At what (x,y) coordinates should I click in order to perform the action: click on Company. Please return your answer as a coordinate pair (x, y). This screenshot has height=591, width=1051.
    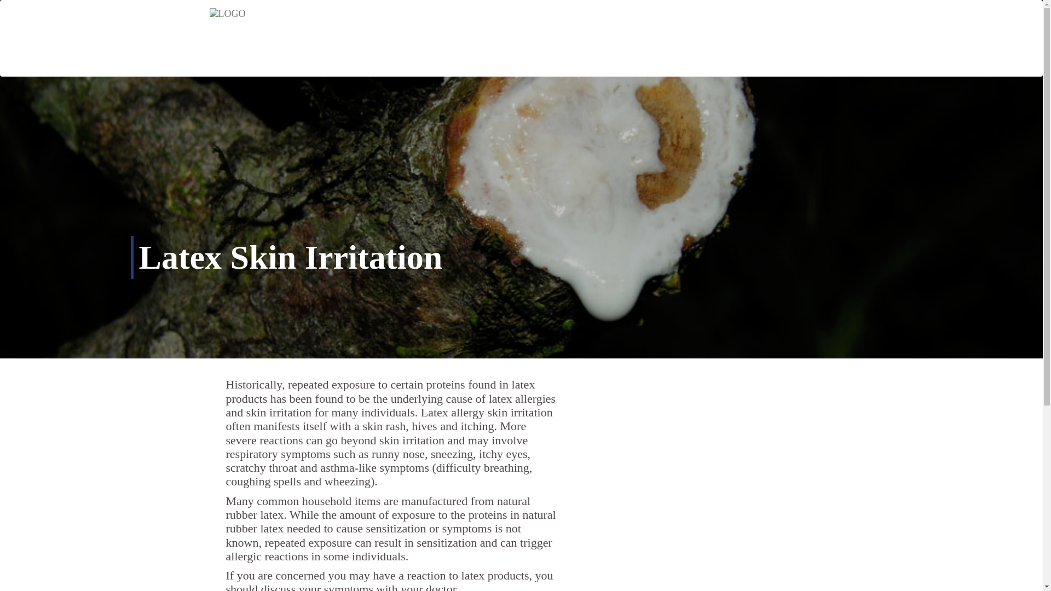
    Looking at the image, I should click on (679, 37).